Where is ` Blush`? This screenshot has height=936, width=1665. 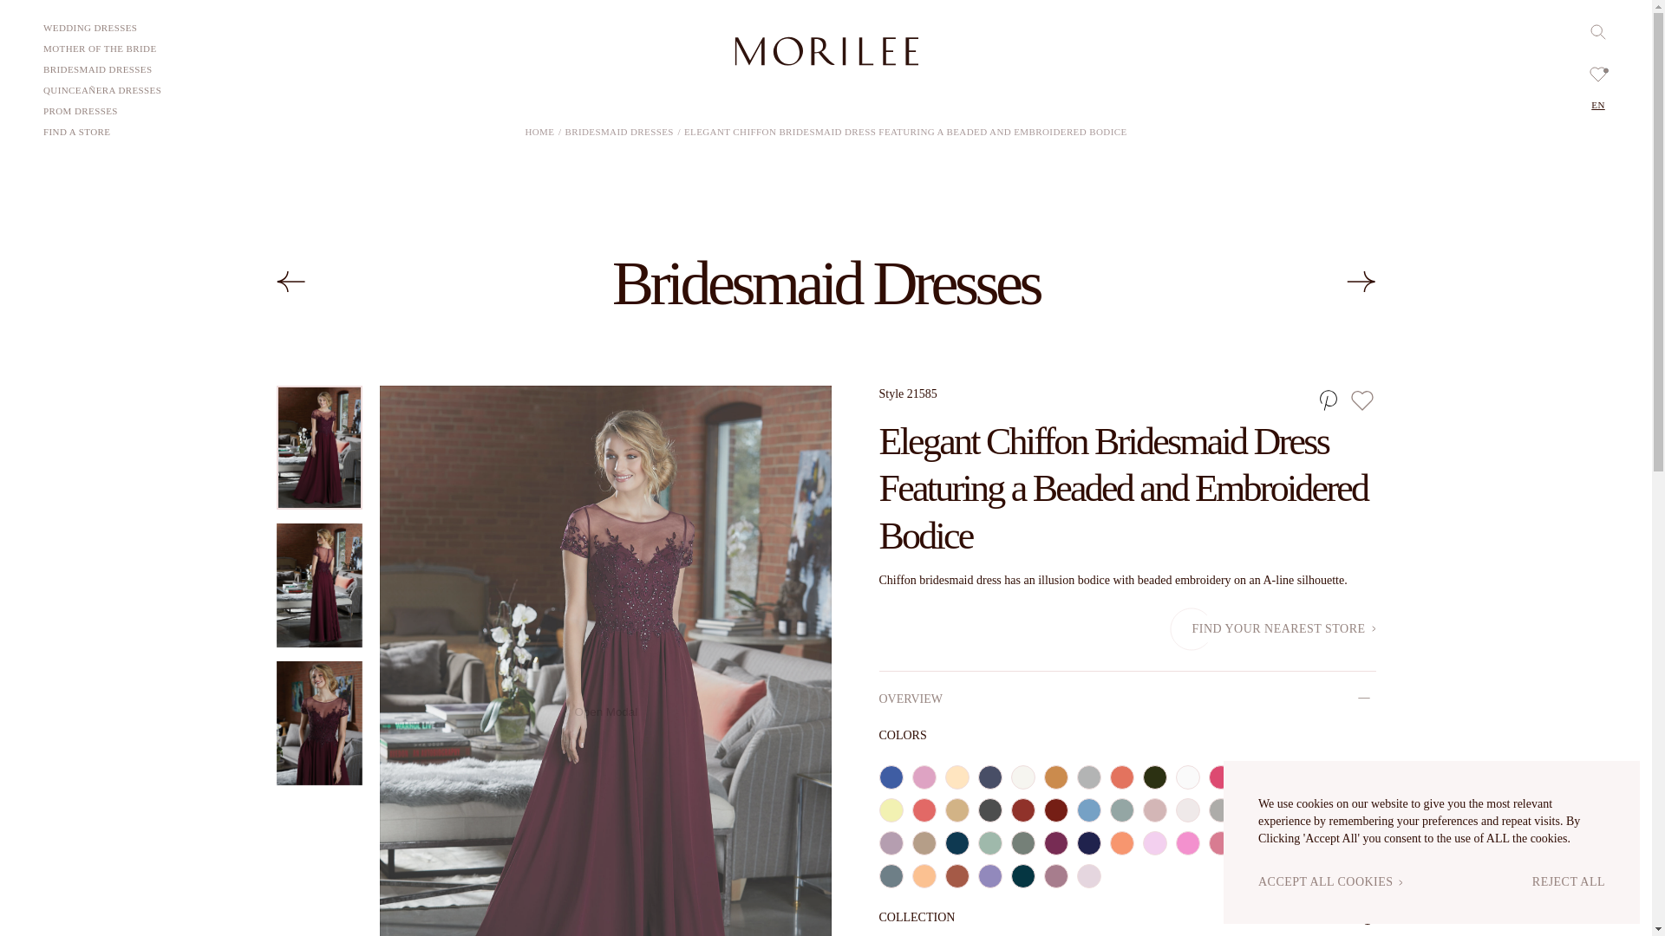  Blush is located at coordinates (1320, 777).